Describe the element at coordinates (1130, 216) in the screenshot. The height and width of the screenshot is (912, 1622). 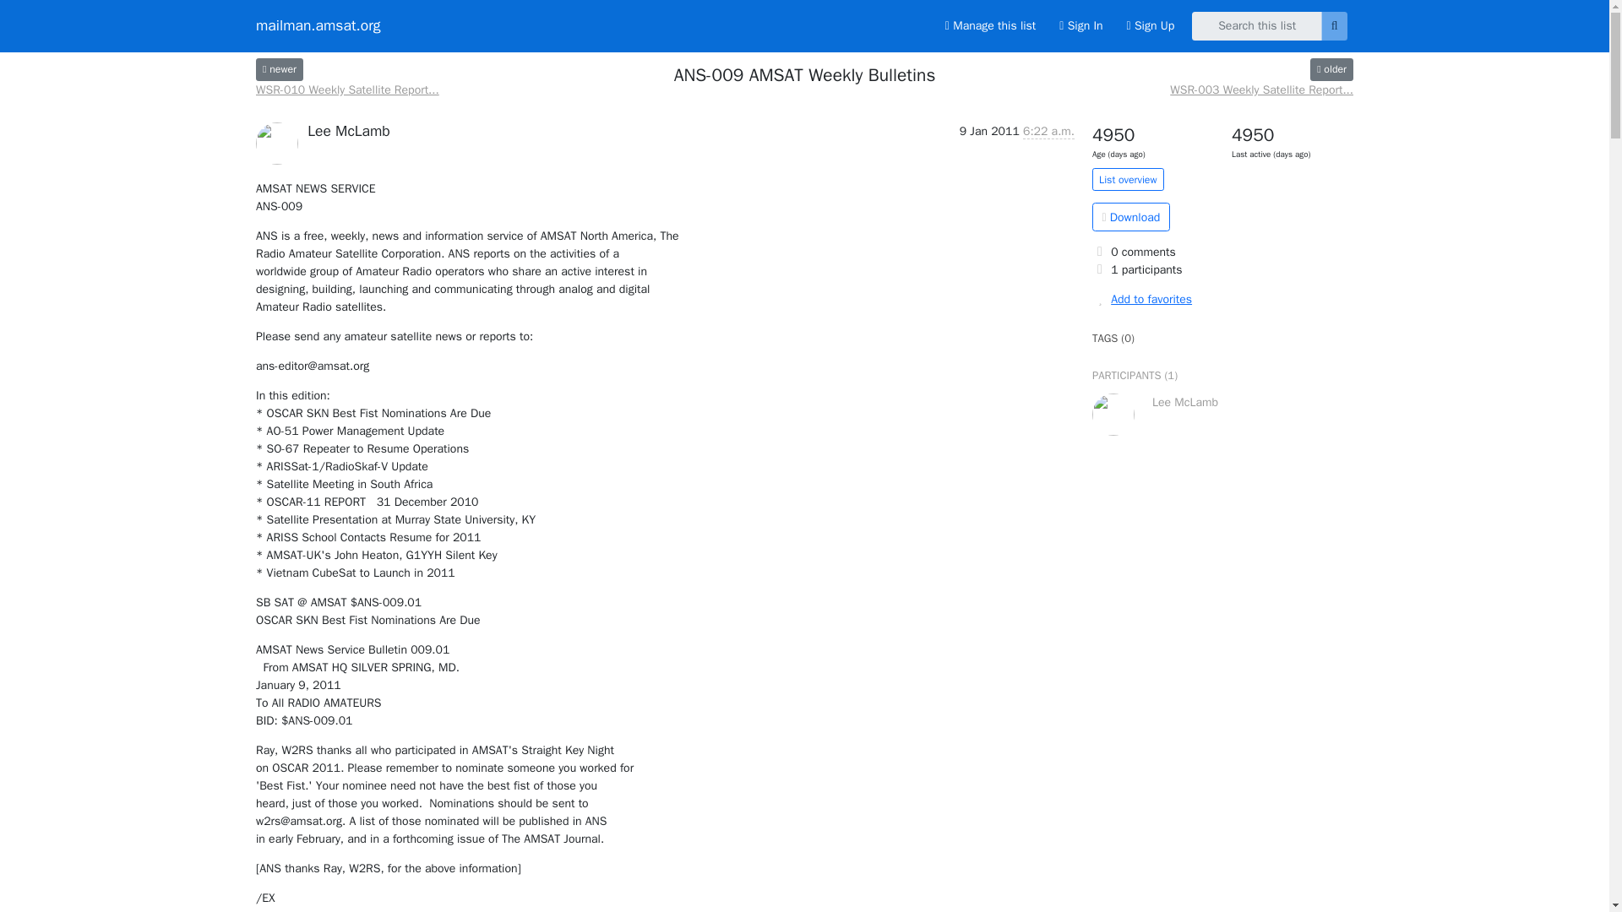
I see `This thread in gzipped mbox format` at that location.